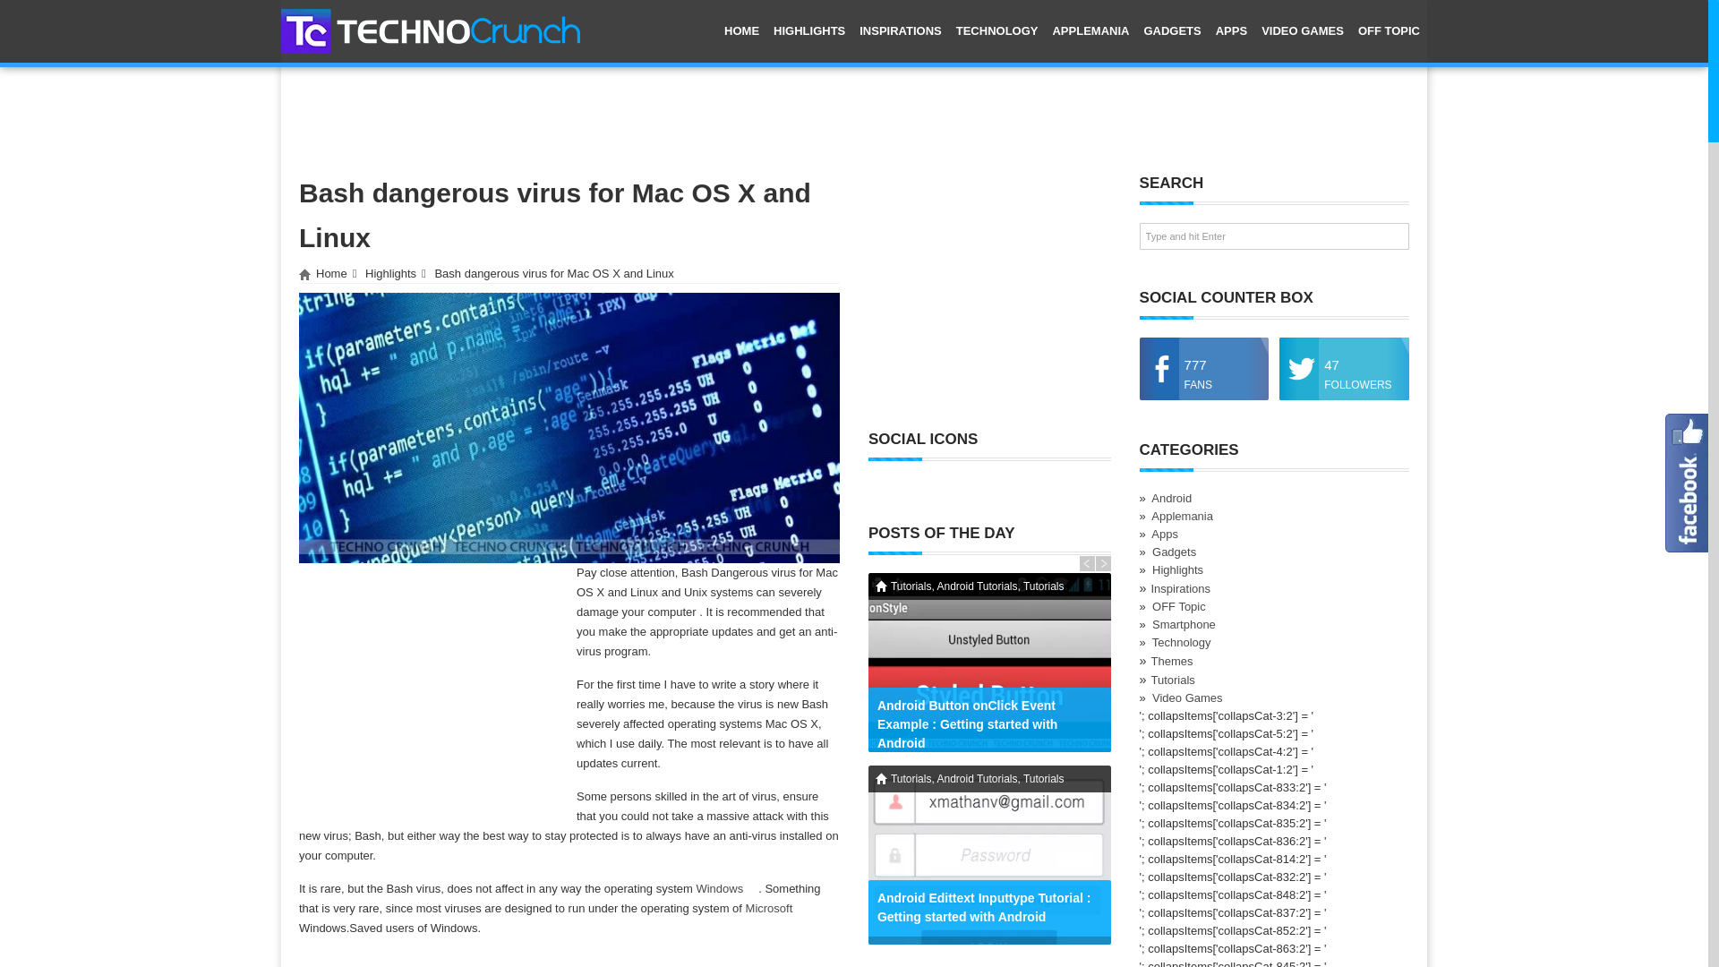  I want to click on Windows, so click(727, 888).